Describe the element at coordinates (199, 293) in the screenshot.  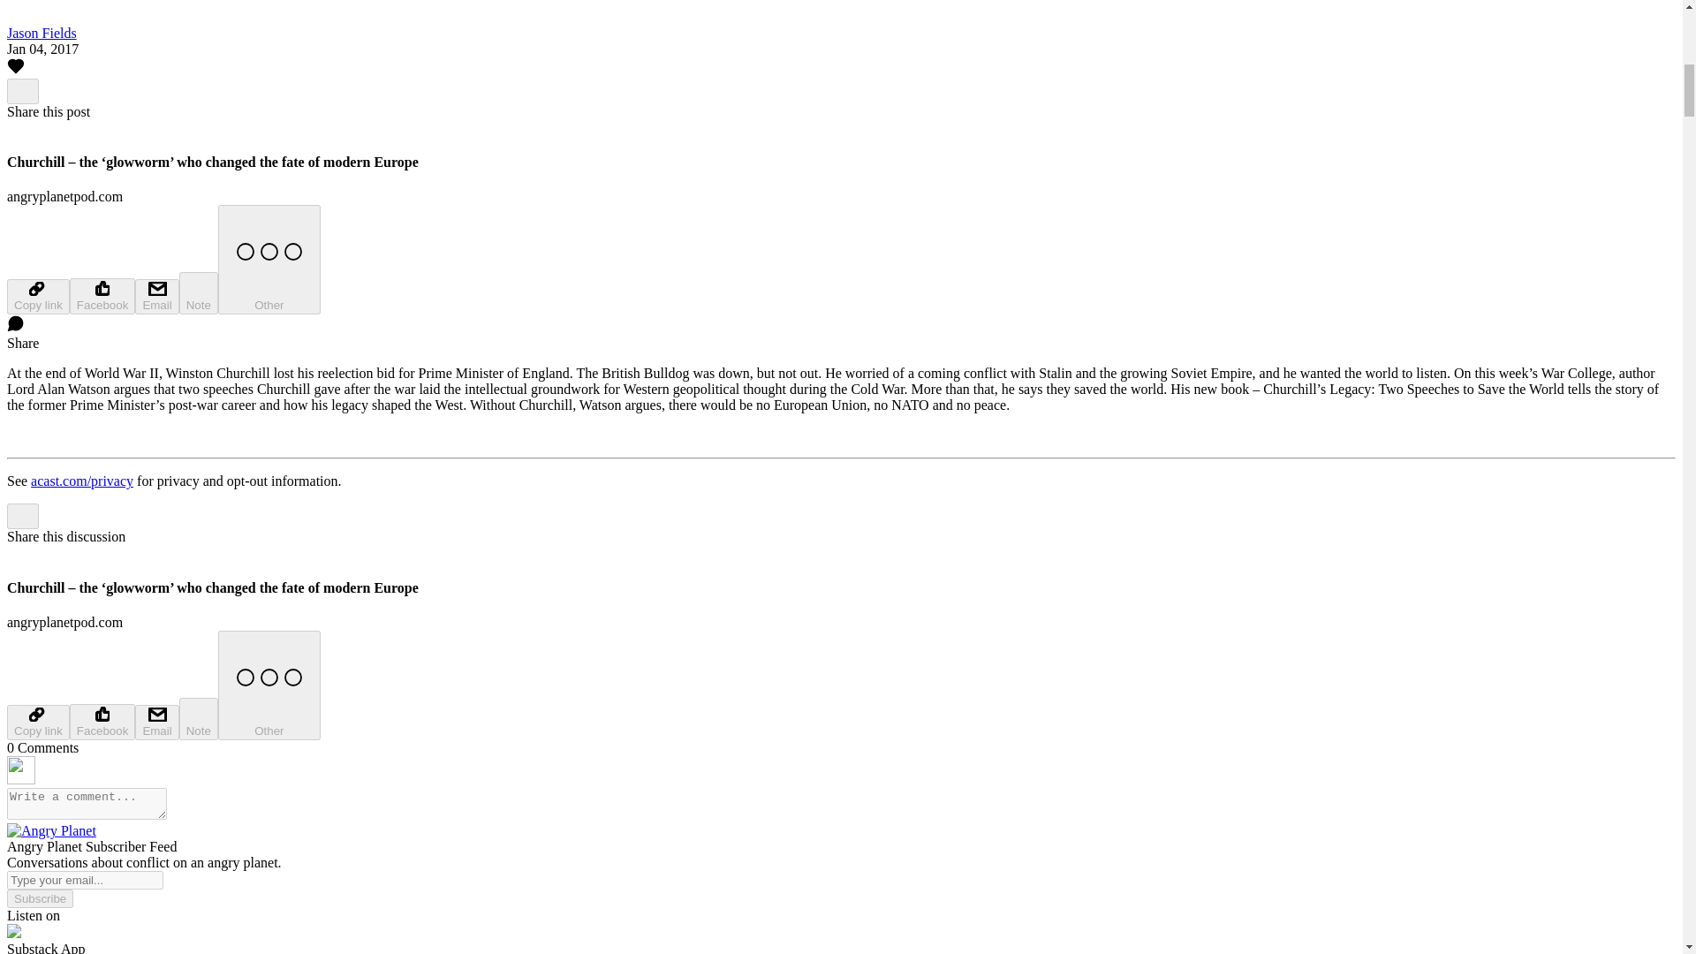
I see `Note` at that location.